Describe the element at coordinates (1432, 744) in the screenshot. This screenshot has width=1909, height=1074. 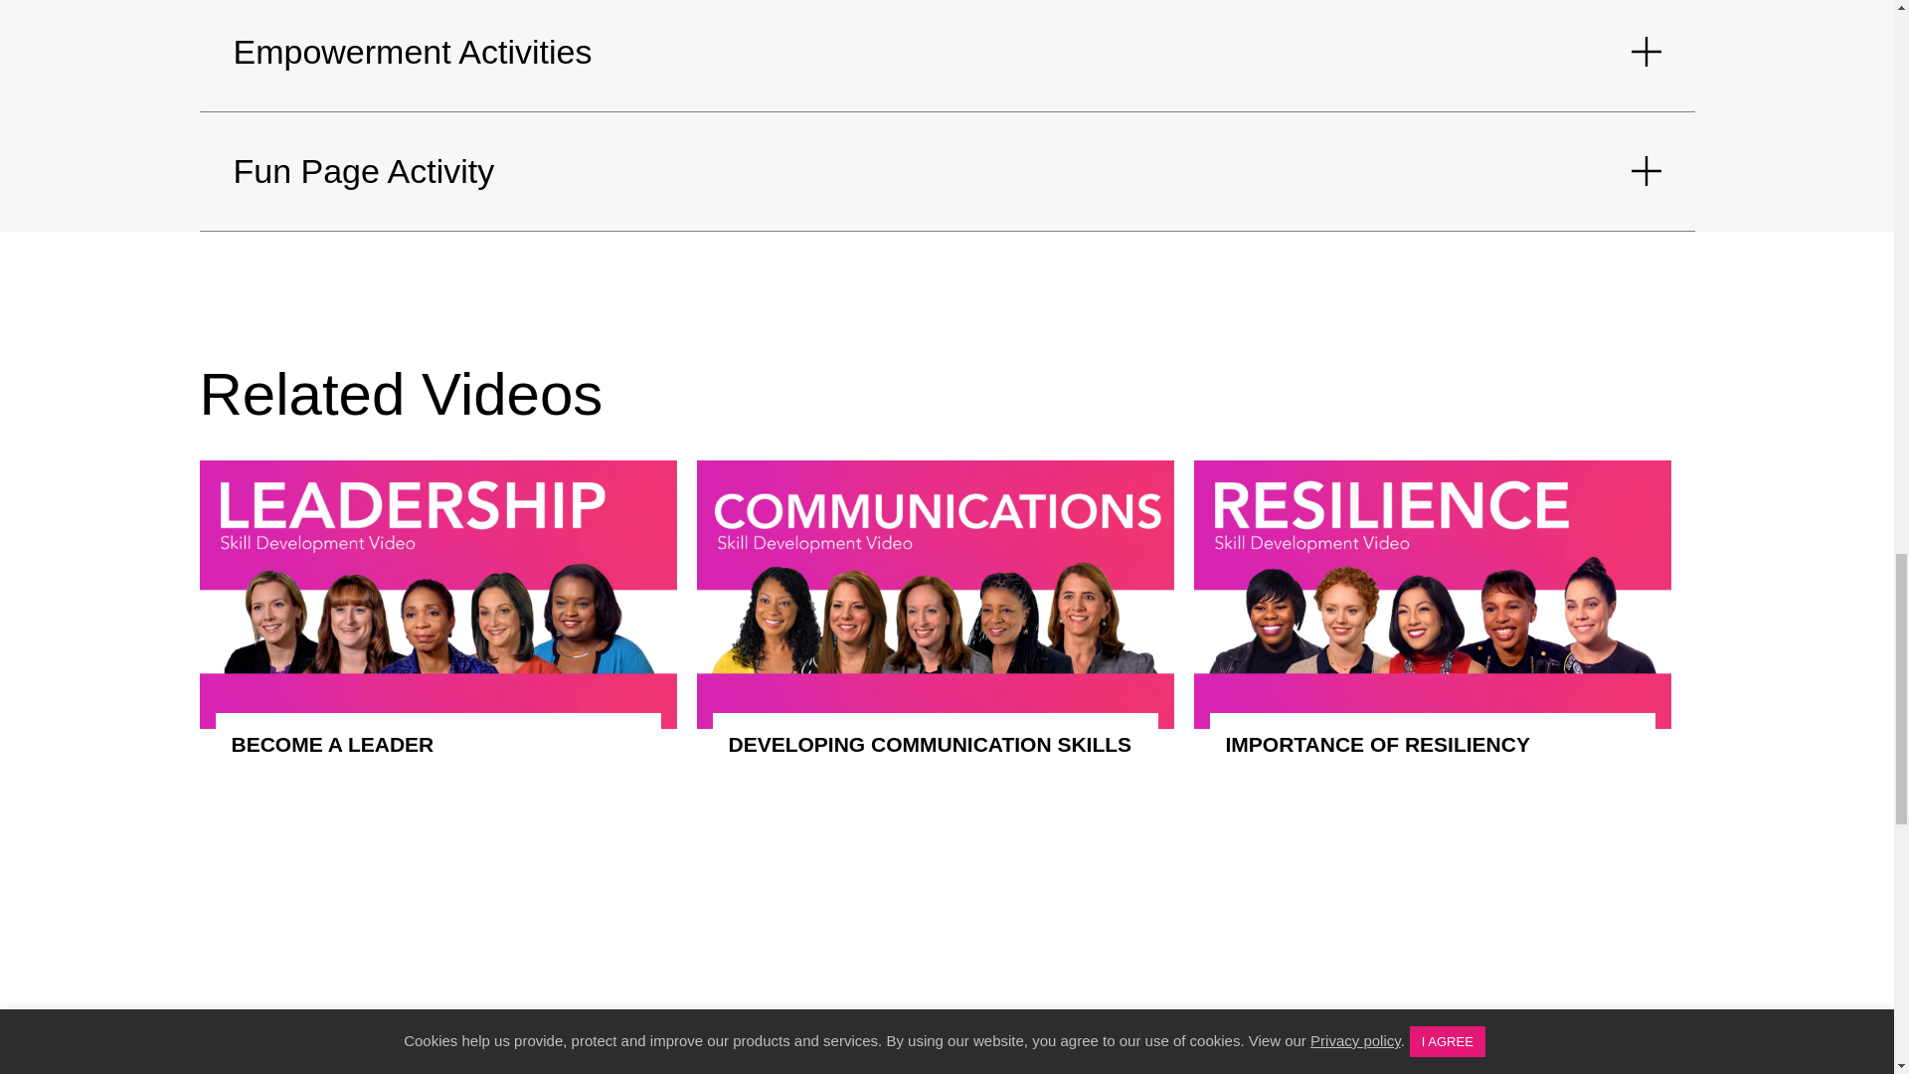
I see `Importance of Resiliency` at that location.